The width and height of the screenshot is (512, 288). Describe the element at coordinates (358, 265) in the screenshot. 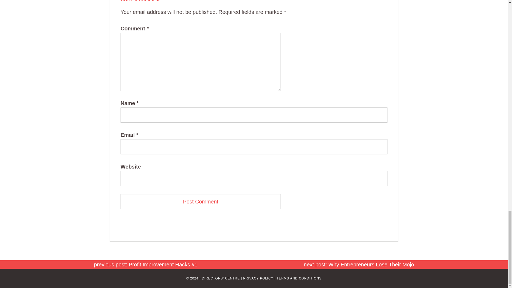

I see `next post: Why Entrepreneurs Lose Their Mojo` at that location.